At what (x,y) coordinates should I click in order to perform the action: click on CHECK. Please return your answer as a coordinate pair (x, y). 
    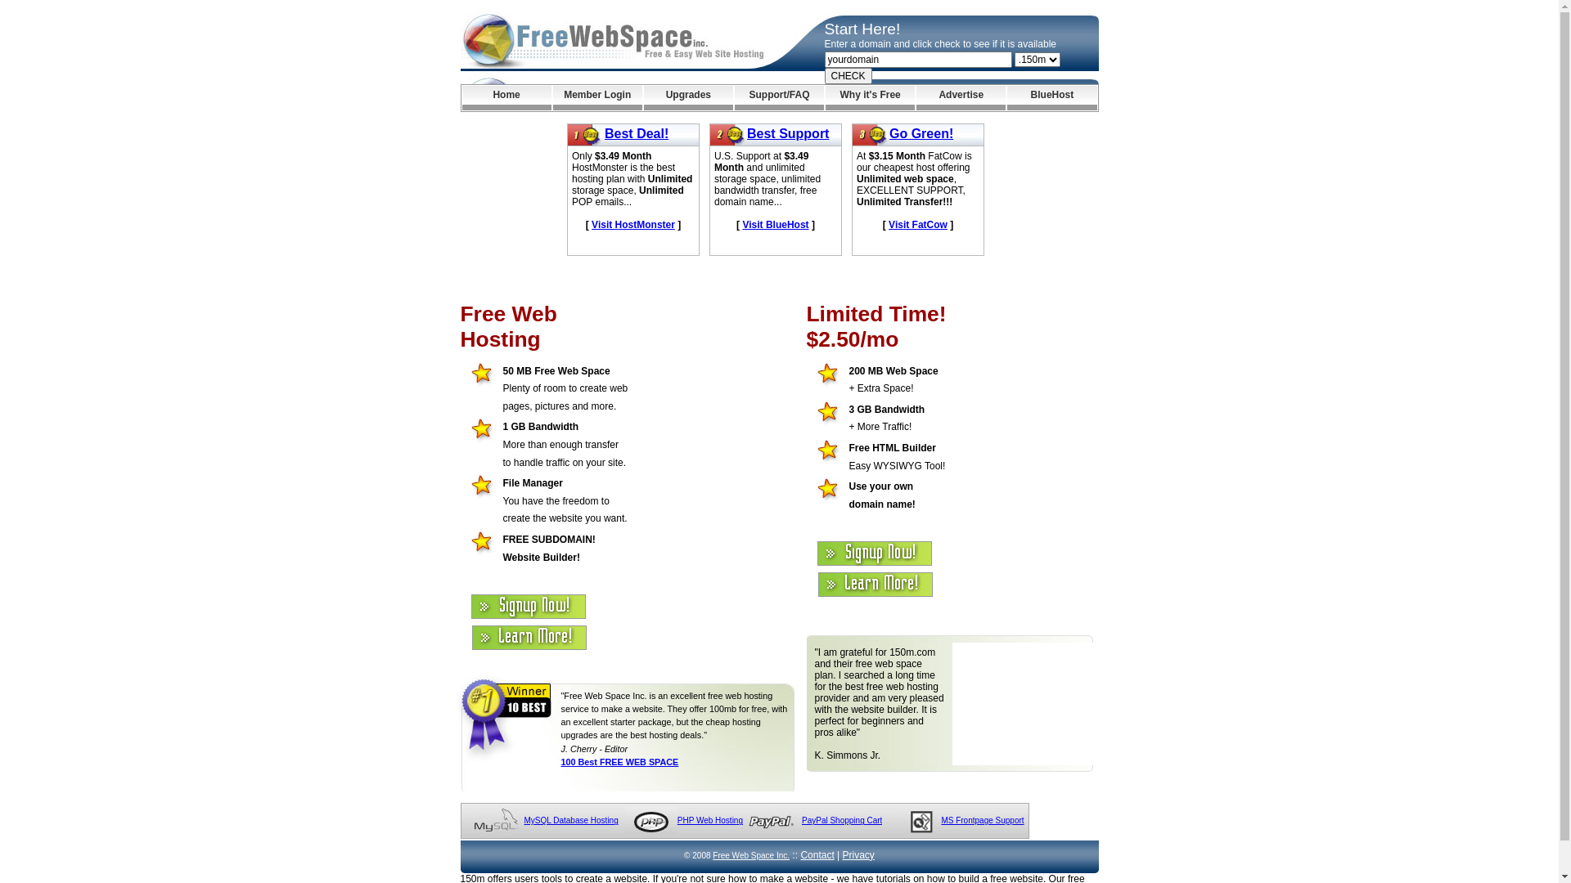
    Looking at the image, I should click on (849, 76).